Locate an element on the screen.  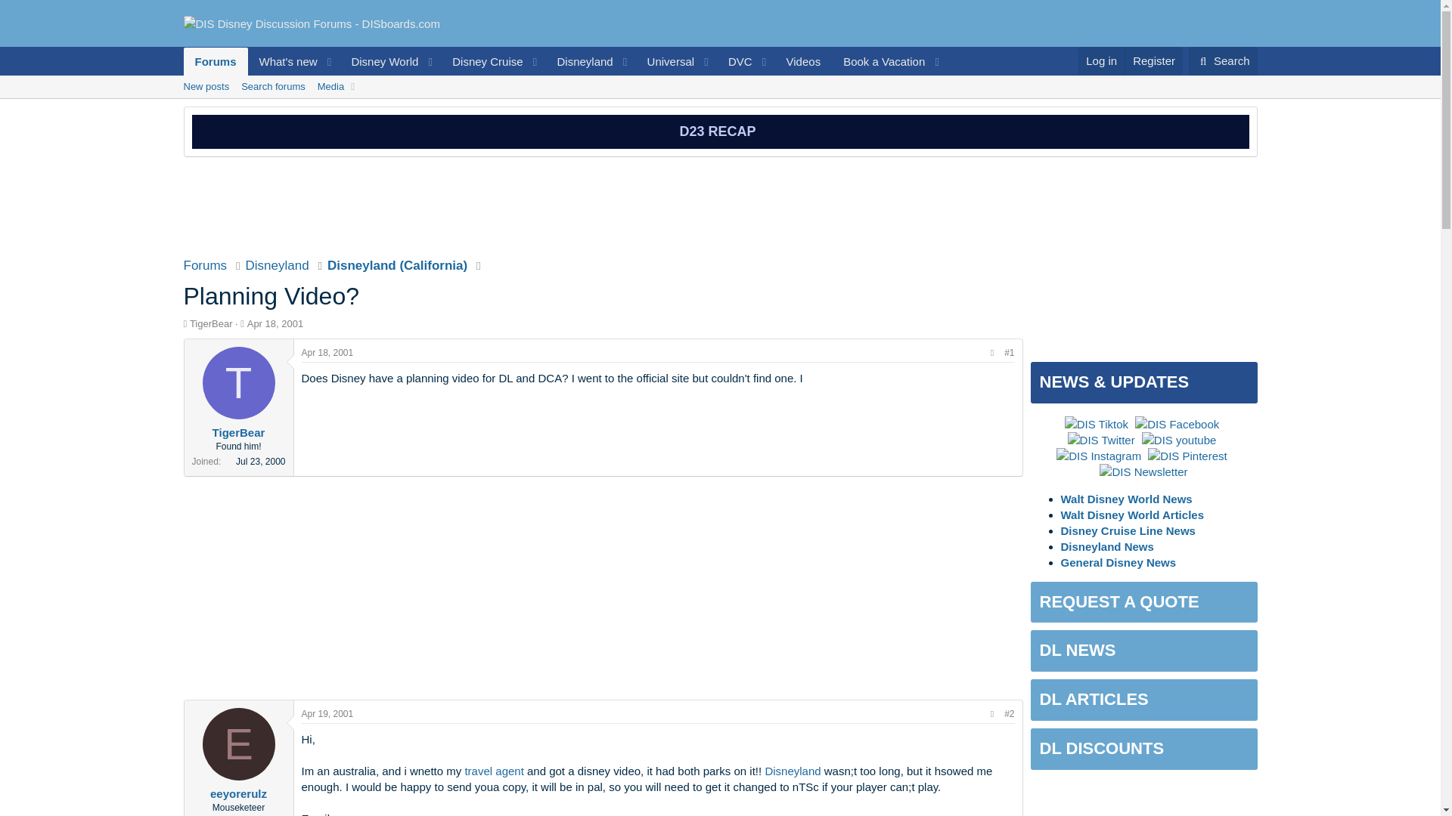
Search is located at coordinates (1223, 60).